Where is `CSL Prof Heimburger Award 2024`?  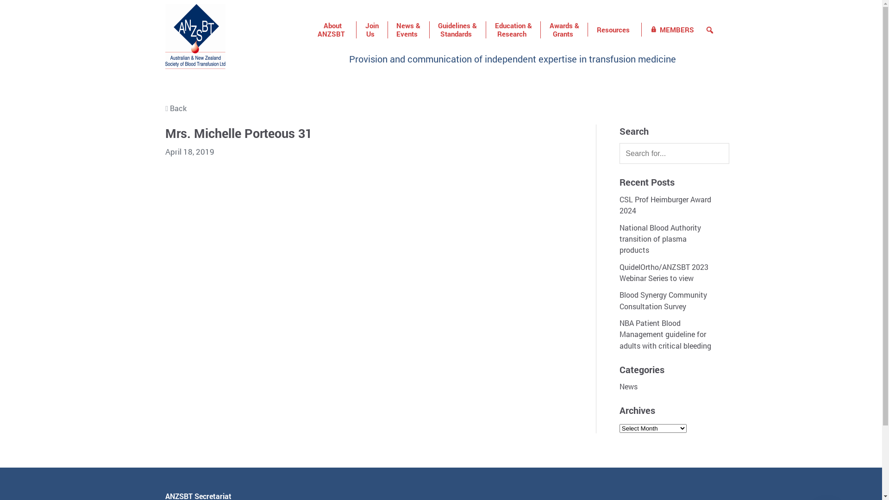 CSL Prof Heimburger Award 2024 is located at coordinates (665, 205).